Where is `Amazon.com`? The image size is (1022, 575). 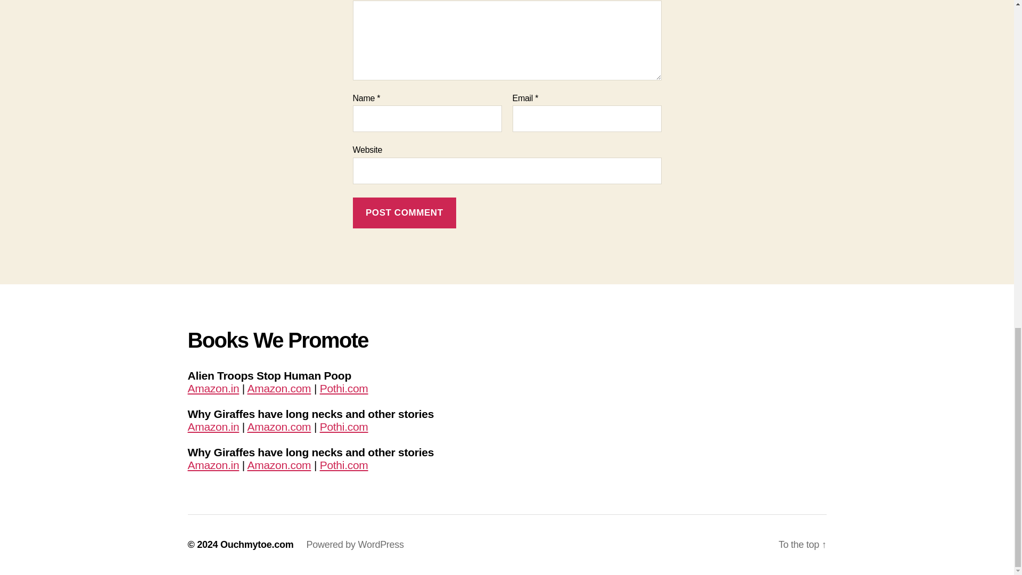
Amazon.com is located at coordinates (279, 426).